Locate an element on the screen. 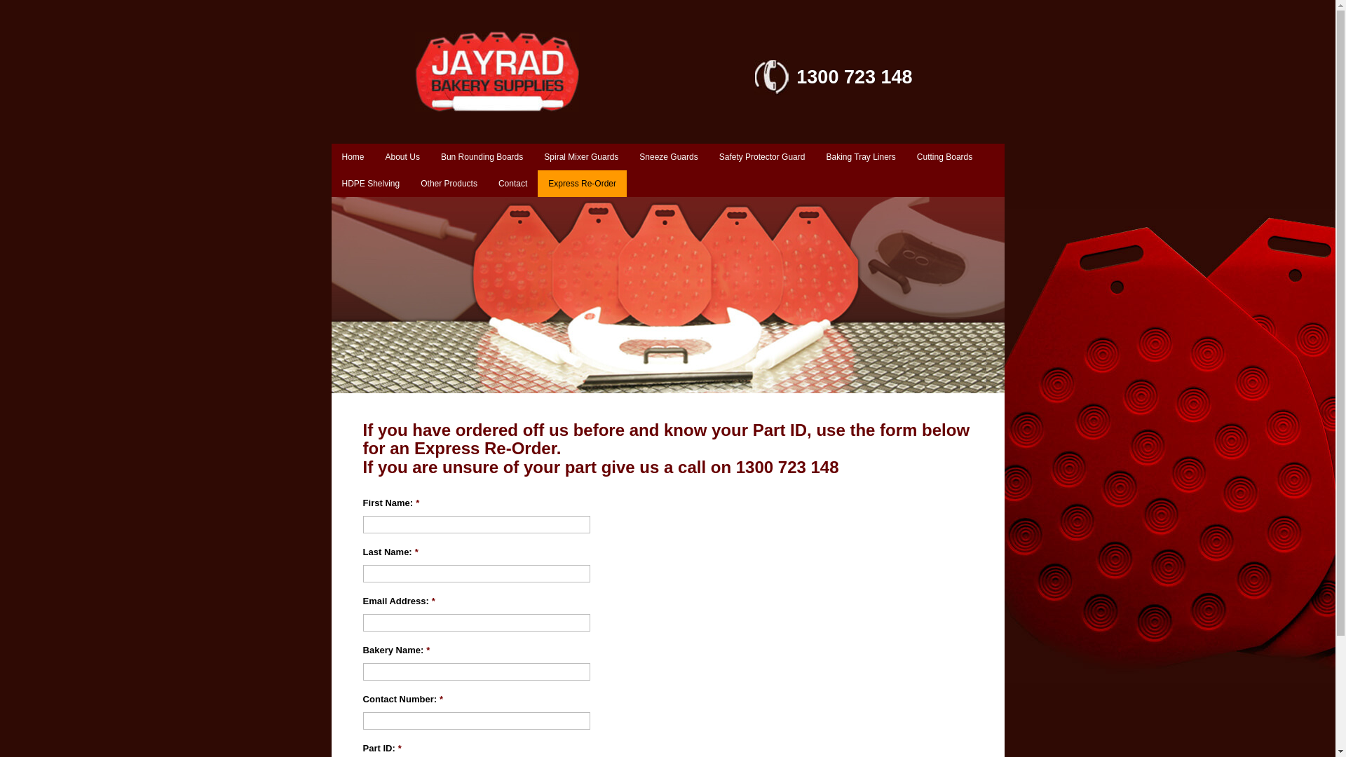 The height and width of the screenshot is (757, 1346). 1300 723 148 is located at coordinates (834, 91).